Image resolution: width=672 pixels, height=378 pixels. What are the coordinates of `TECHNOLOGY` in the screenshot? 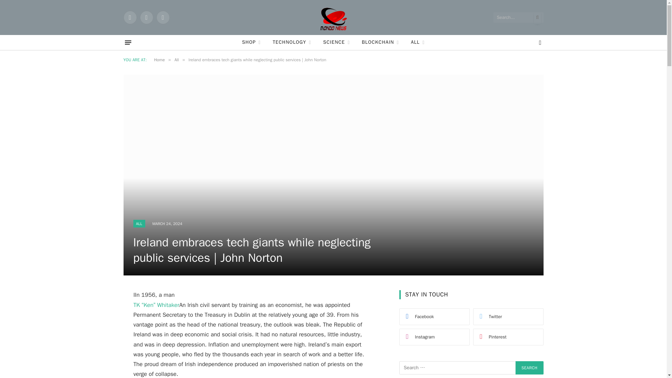 It's located at (292, 42).